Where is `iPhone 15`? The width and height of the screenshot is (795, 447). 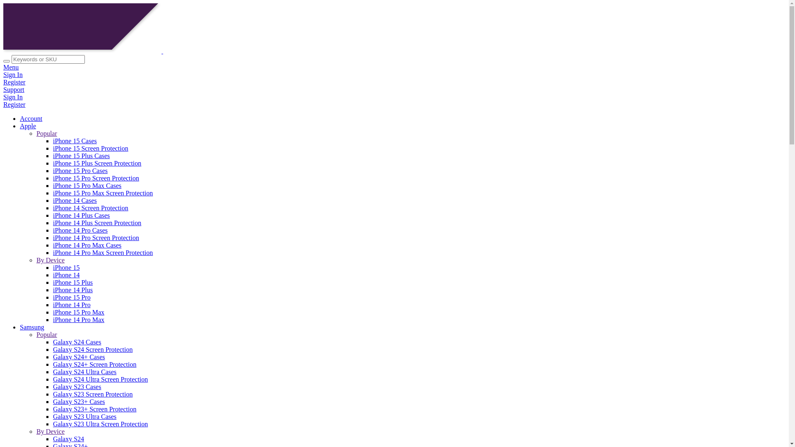 iPhone 15 is located at coordinates (66, 267).